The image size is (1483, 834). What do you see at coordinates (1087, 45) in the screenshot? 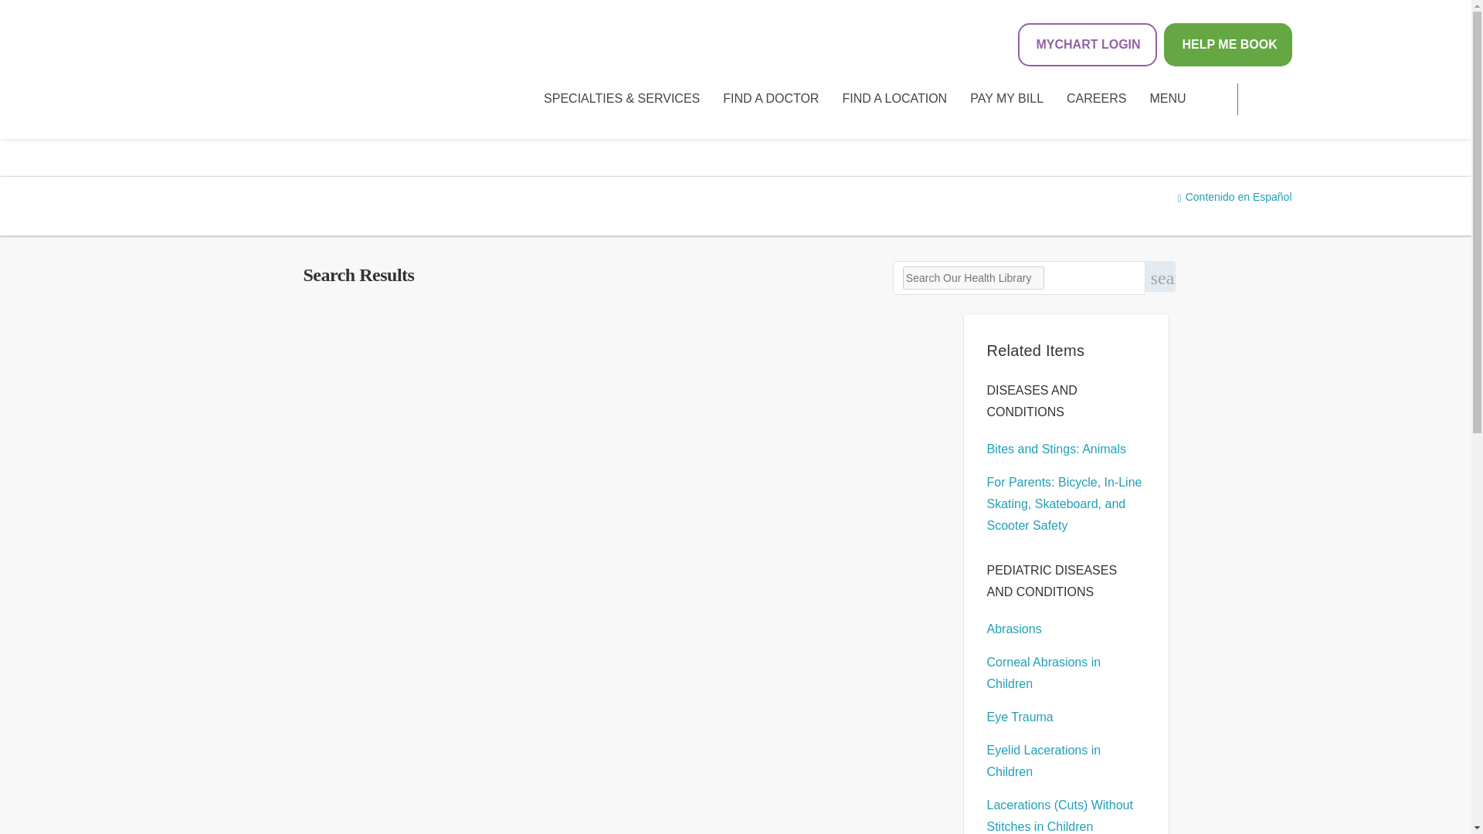
I see `MYCHART LOGIN` at bounding box center [1087, 45].